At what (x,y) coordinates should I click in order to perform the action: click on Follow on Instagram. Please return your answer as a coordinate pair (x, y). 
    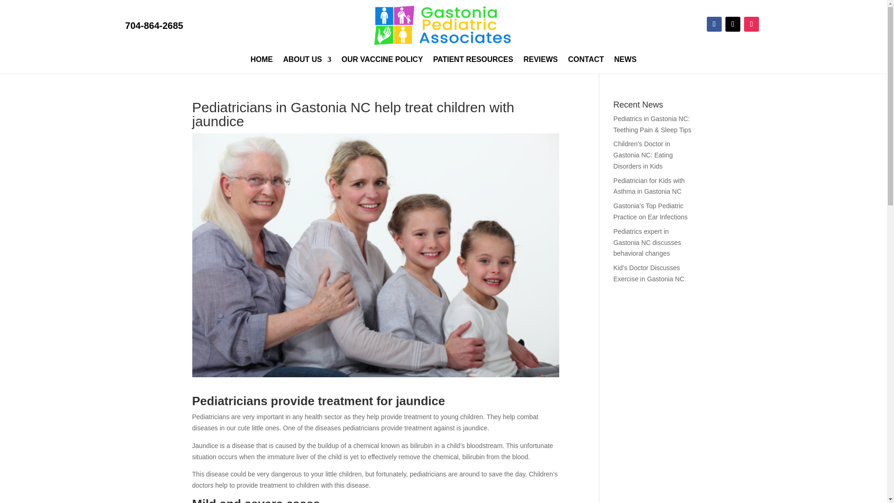
    Looking at the image, I should click on (752, 24).